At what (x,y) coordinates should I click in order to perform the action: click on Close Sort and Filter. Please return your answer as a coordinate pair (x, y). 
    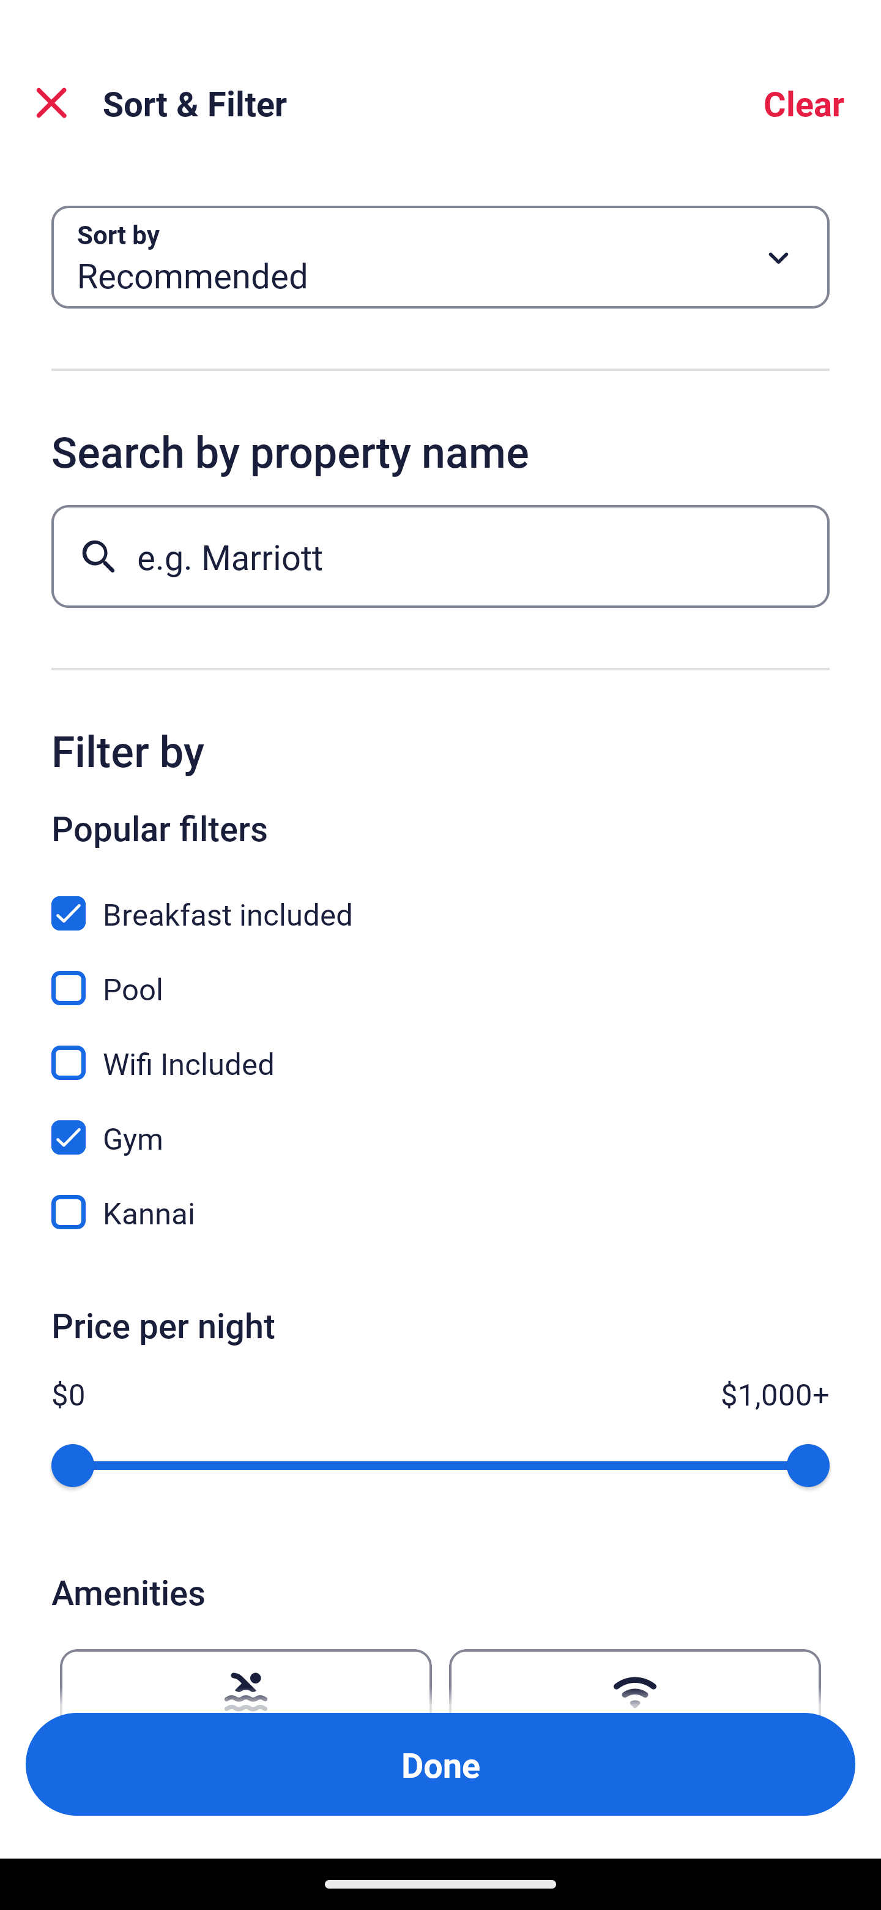
    Looking at the image, I should click on (51, 103).